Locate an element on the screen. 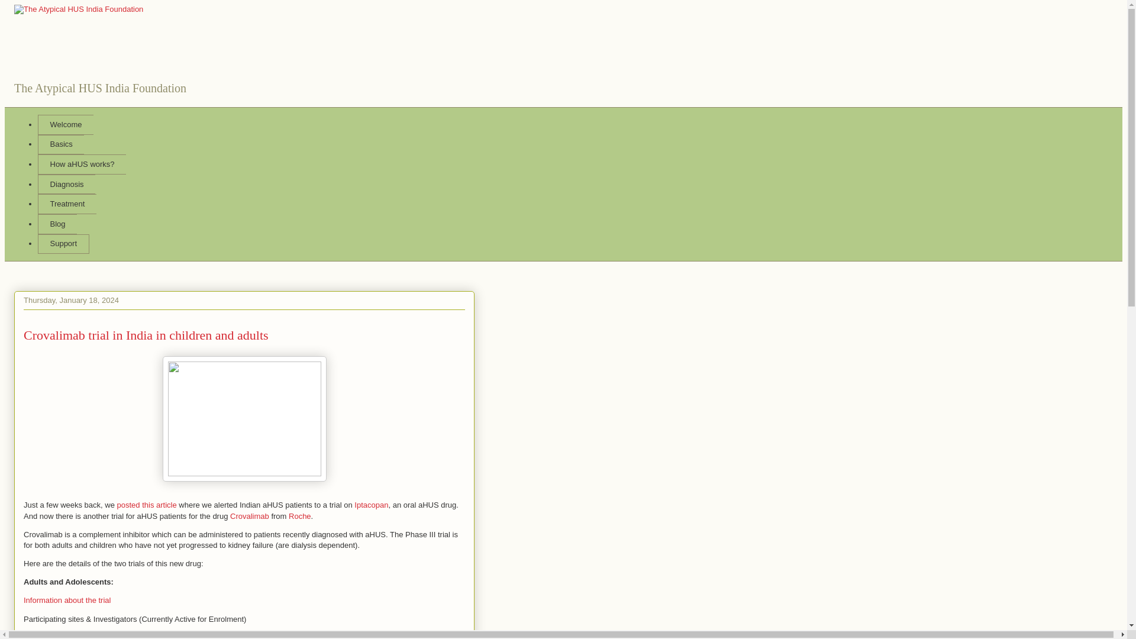 This screenshot has width=1136, height=639. Information about the trial is located at coordinates (67, 600).